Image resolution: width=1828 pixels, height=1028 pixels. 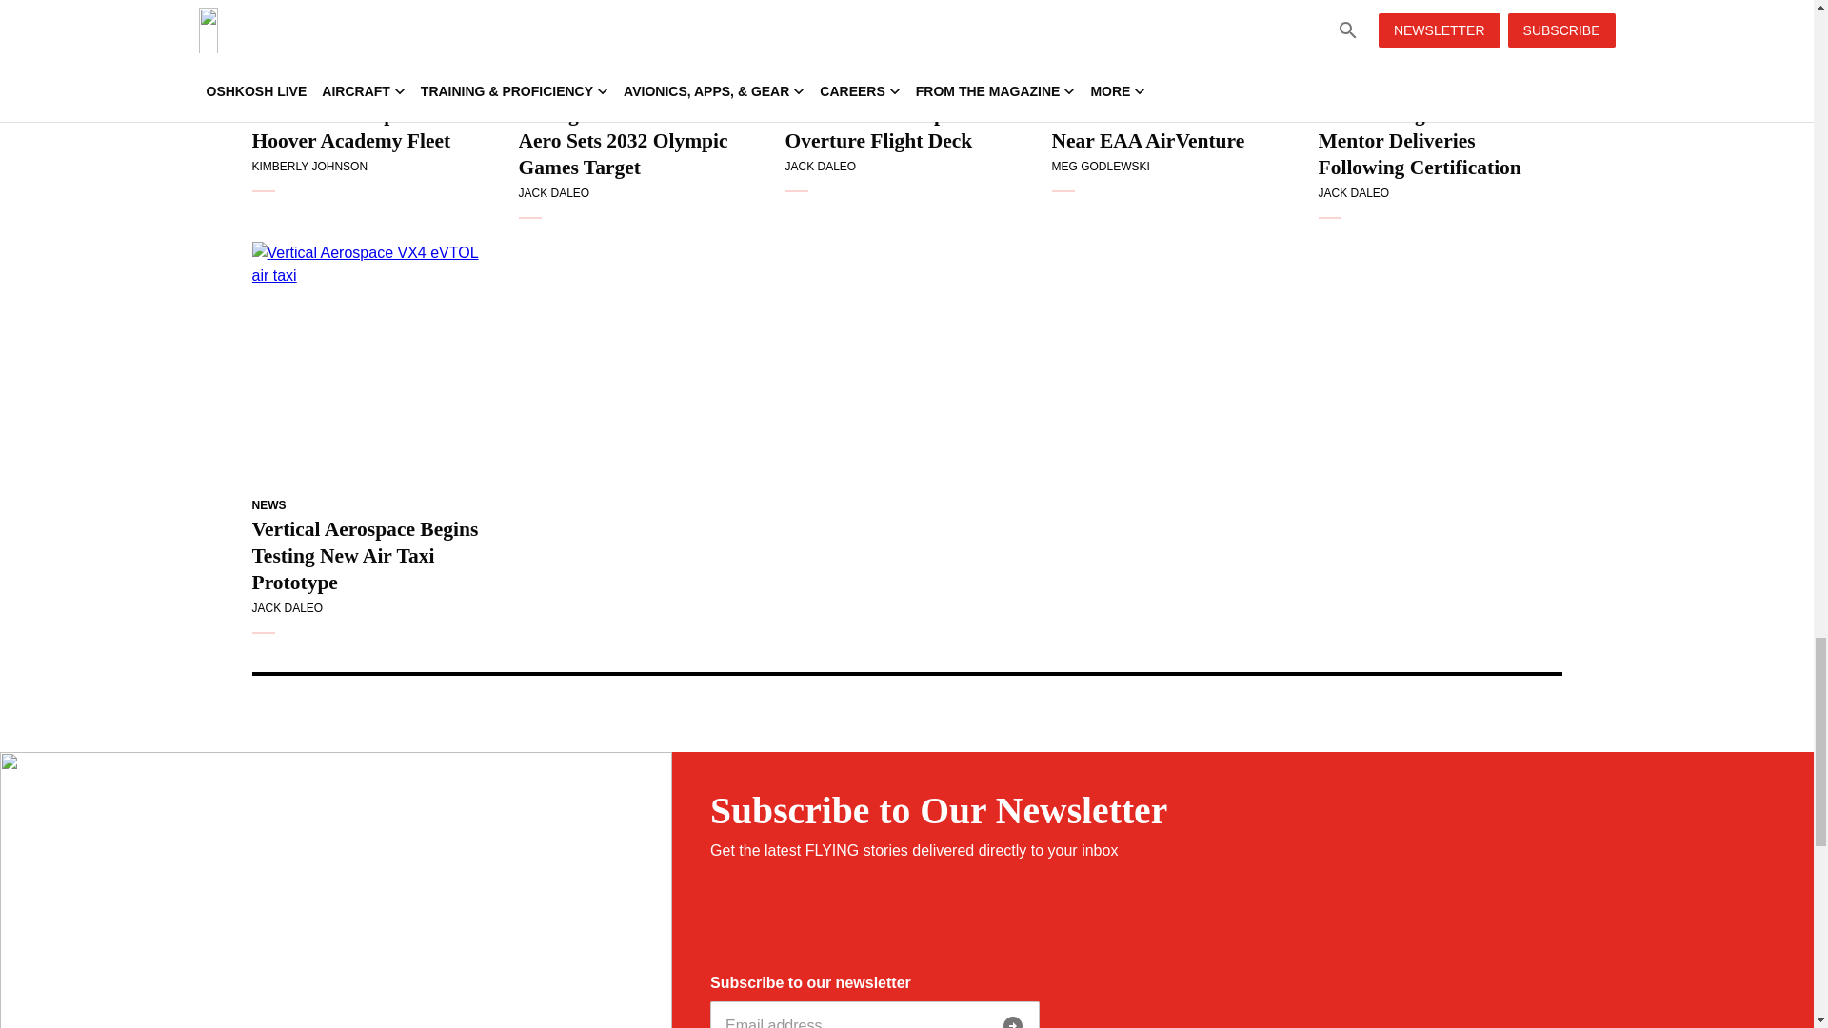 What do you see at coordinates (1173, 35) in the screenshot?
I see `2 Killed in Plane Crash Near EAA AirVenture` at bounding box center [1173, 35].